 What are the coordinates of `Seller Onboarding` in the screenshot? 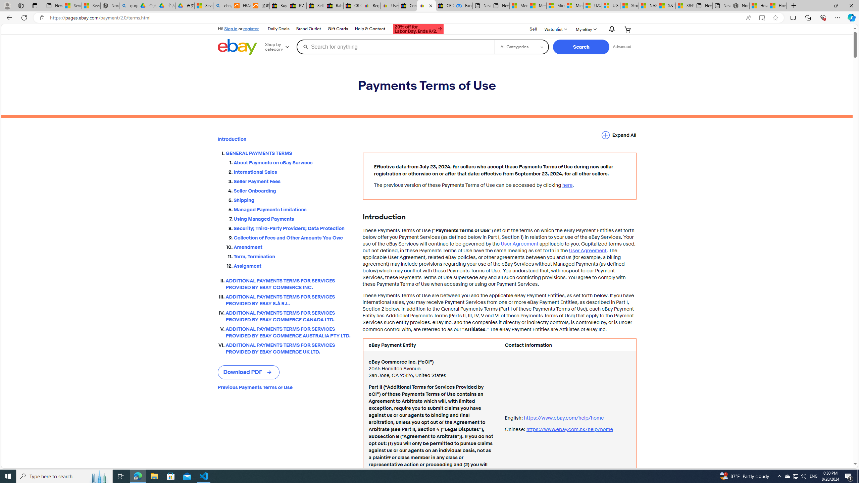 It's located at (293, 191).